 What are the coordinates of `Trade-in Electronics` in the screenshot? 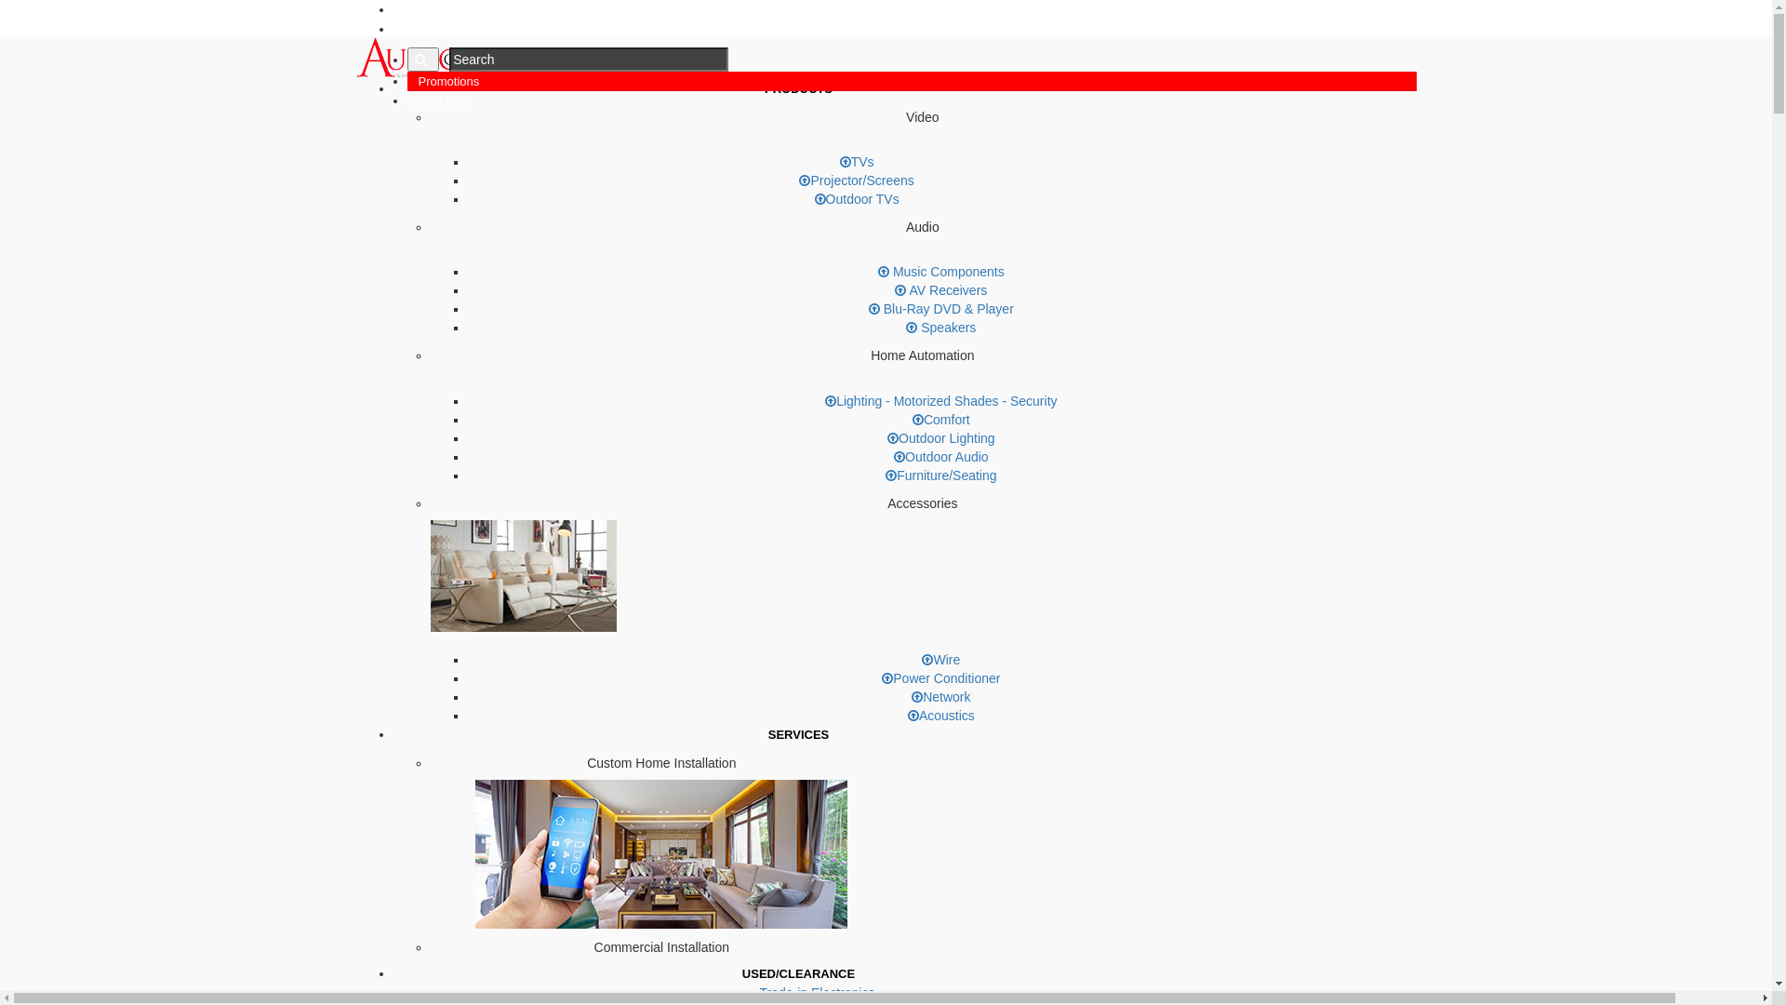 It's located at (817, 993).